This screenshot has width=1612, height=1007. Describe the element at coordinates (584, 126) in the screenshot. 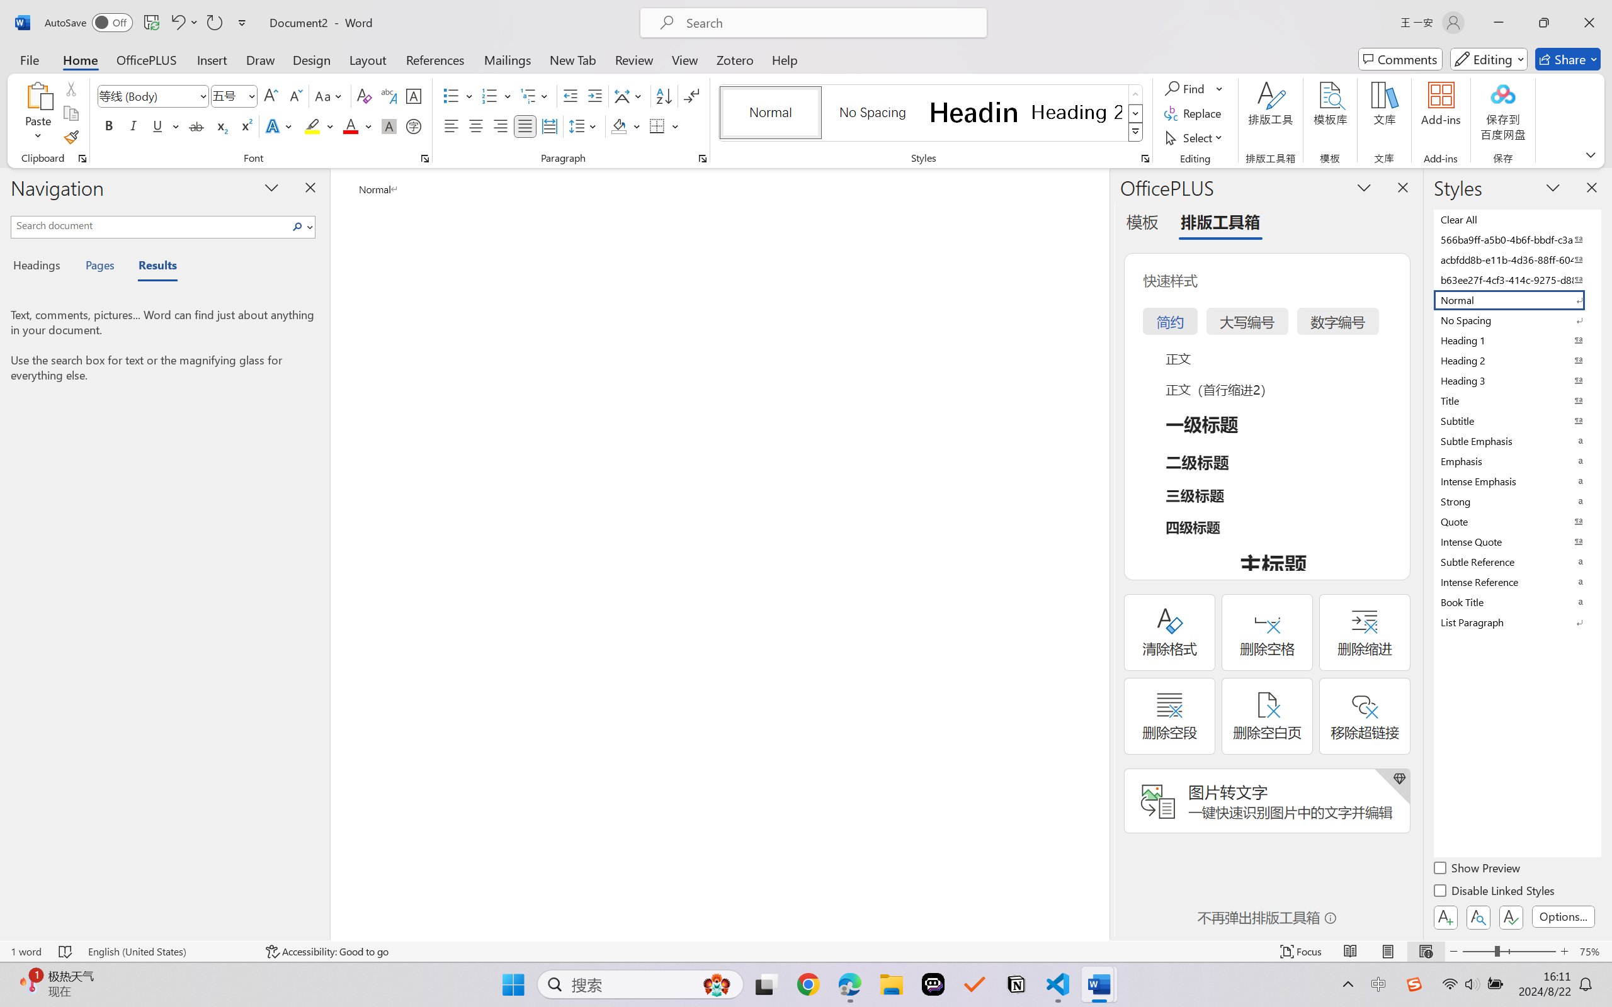

I see `Line and Paragraph Spacing` at that location.